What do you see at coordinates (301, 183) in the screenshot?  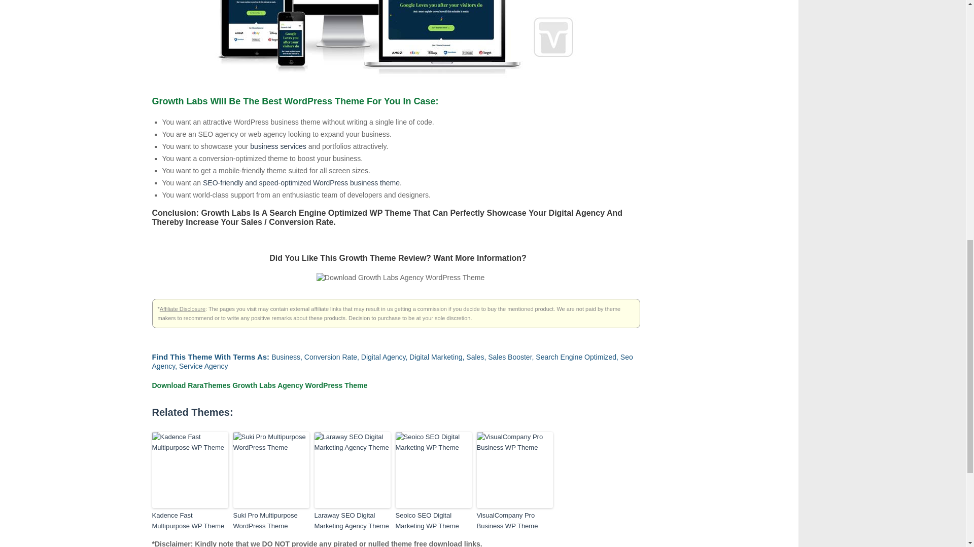 I see `SEO-friendly and speed-optimized WordPress business theme` at bounding box center [301, 183].